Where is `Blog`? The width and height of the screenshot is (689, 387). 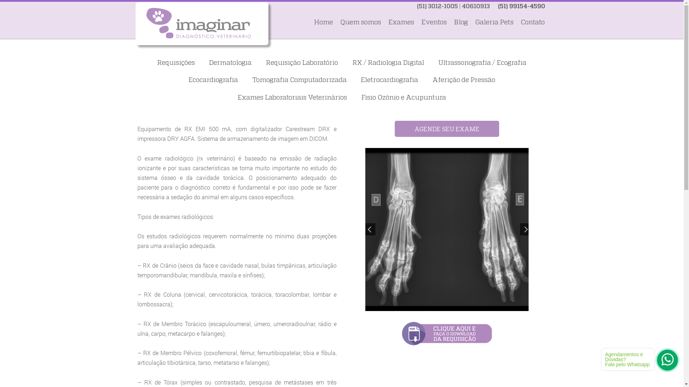 Blog is located at coordinates (461, 22).